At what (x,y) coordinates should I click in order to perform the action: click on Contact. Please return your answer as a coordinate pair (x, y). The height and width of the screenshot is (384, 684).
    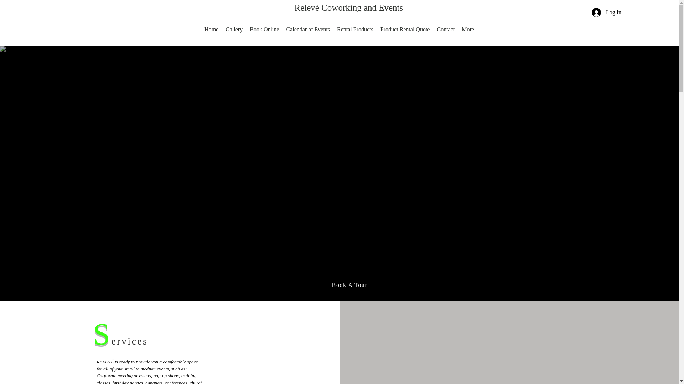
    Looking at the image, I should click on (445, 34).